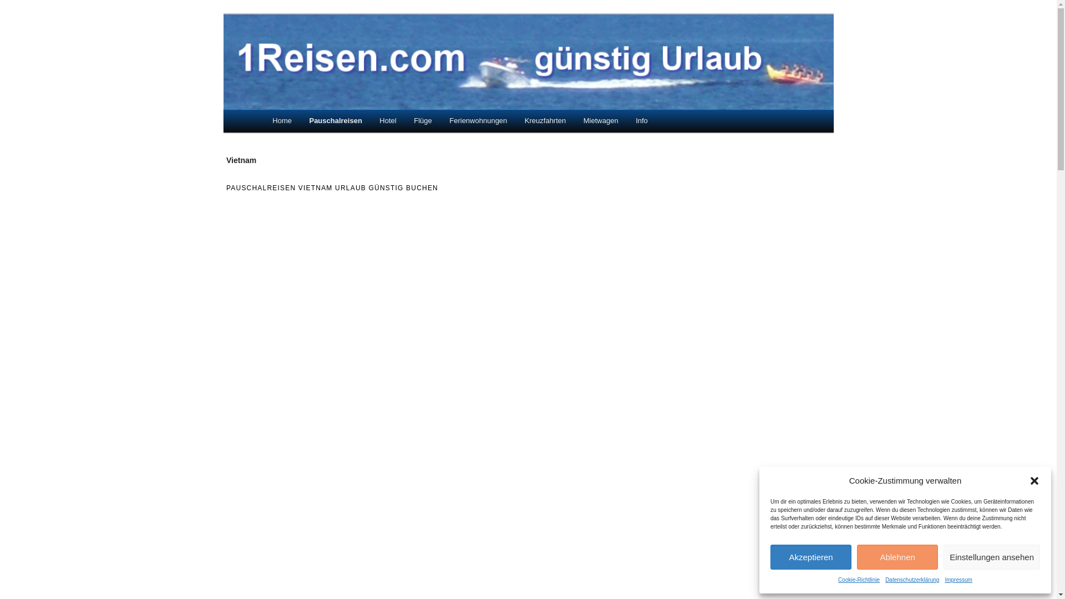 Image resolution: width=1065 pixels, height=599 pixels. I want to click on Hotel, so click(388, 121).